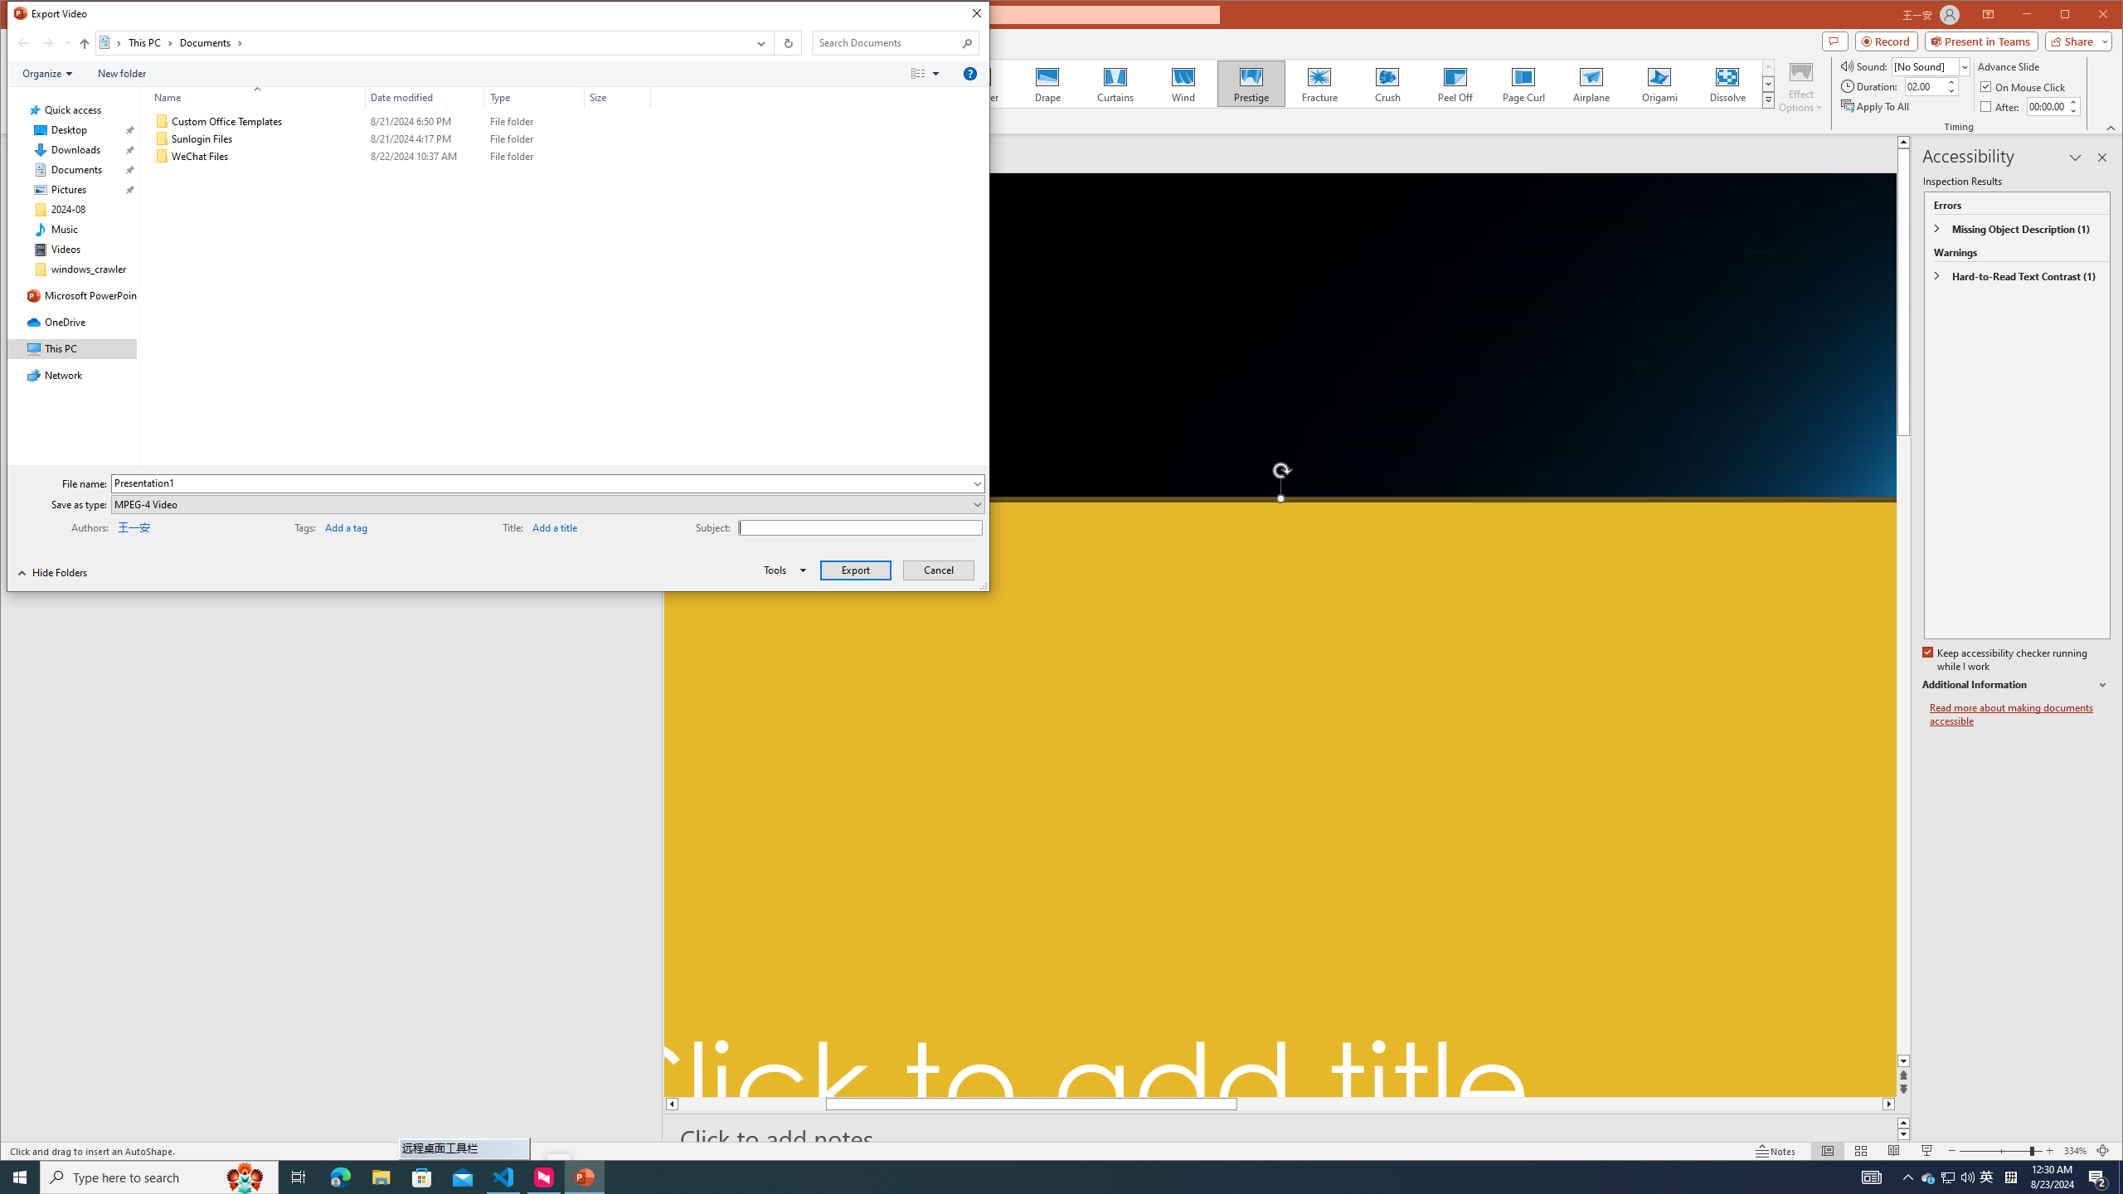  What do you see at coordinates (856, 570) in the screenshot?
I see `Export` at bounding box center [856, 570].